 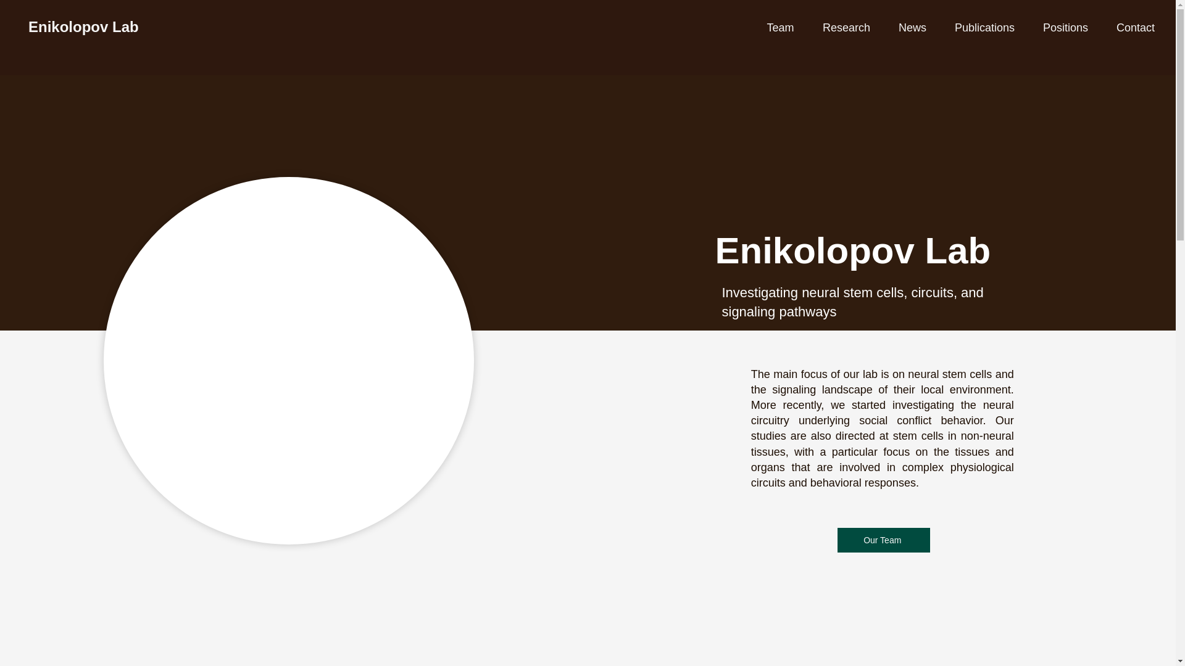 What do you see at coordinates (884, 540) in the screenshot?
I see `Our Team` at bounding box center [884, 540].